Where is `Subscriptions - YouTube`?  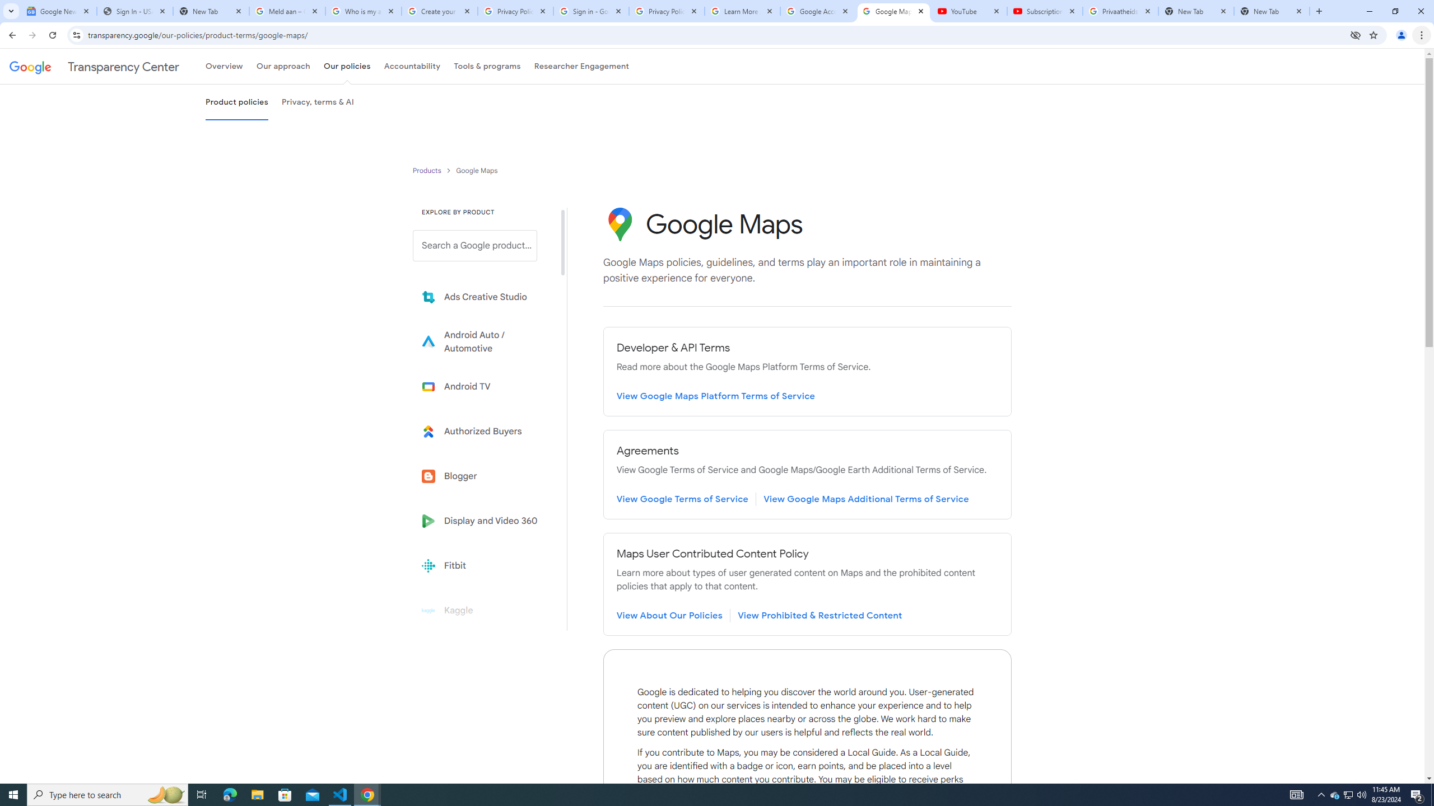
Subscriptions - YouTube is located at coordinates (1045, 11).